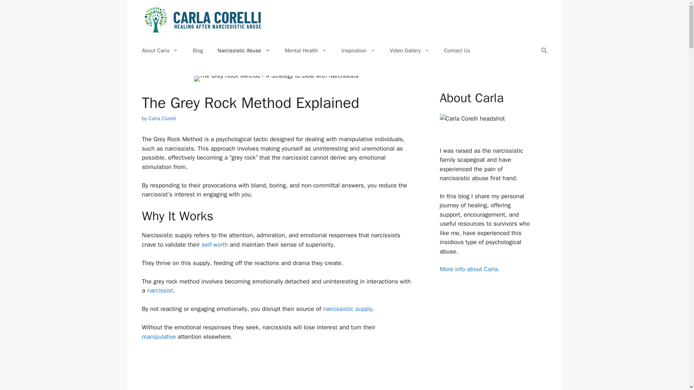 The width and height of the screenshot is (694, 390). I want to click on Narcissistic Abuse, so click(244, 51).